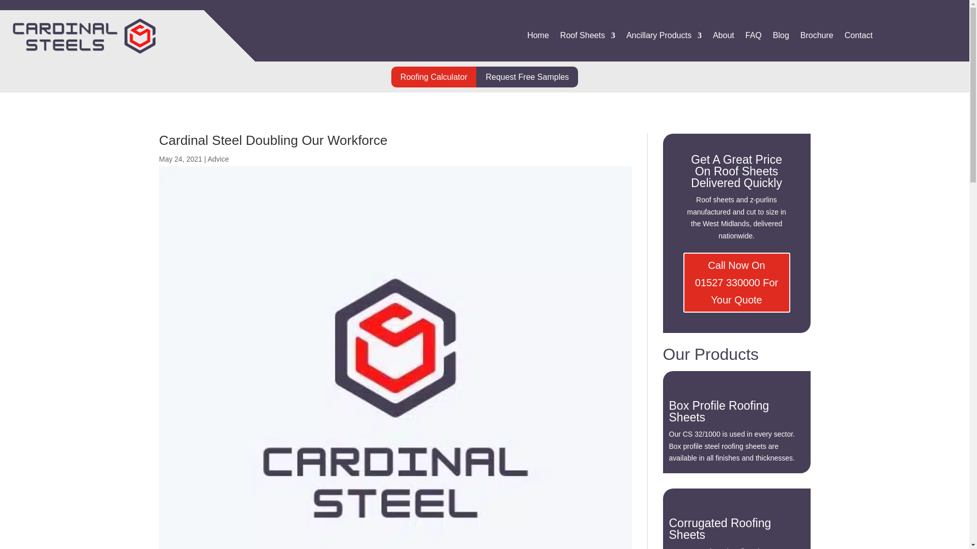 The image size is (977, 549). Describe the element at coordinates (527, 76) in the screenshot. I see `Request Free Samples` at that location.